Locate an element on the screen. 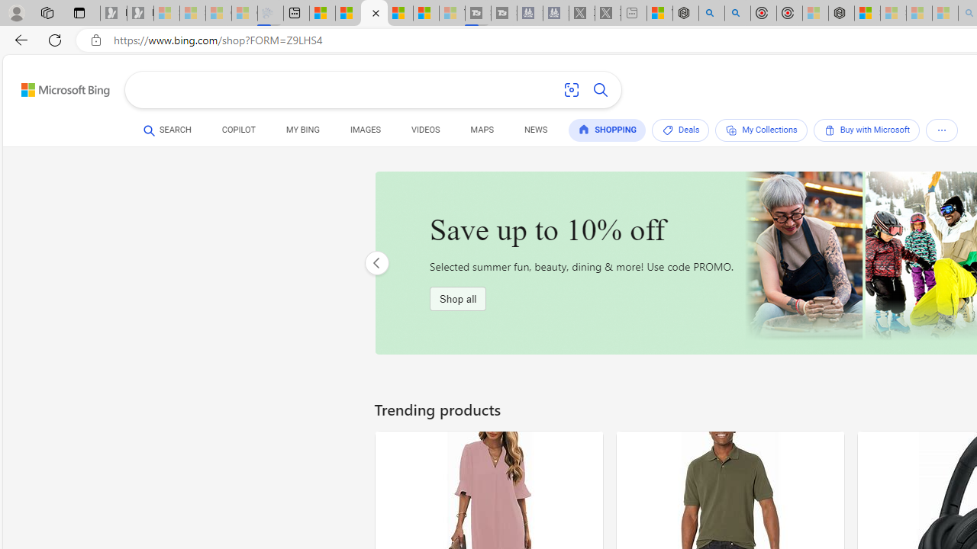 This screenshot has width=977, height=549. Microsoft Start is located at coordinates (426, 14).